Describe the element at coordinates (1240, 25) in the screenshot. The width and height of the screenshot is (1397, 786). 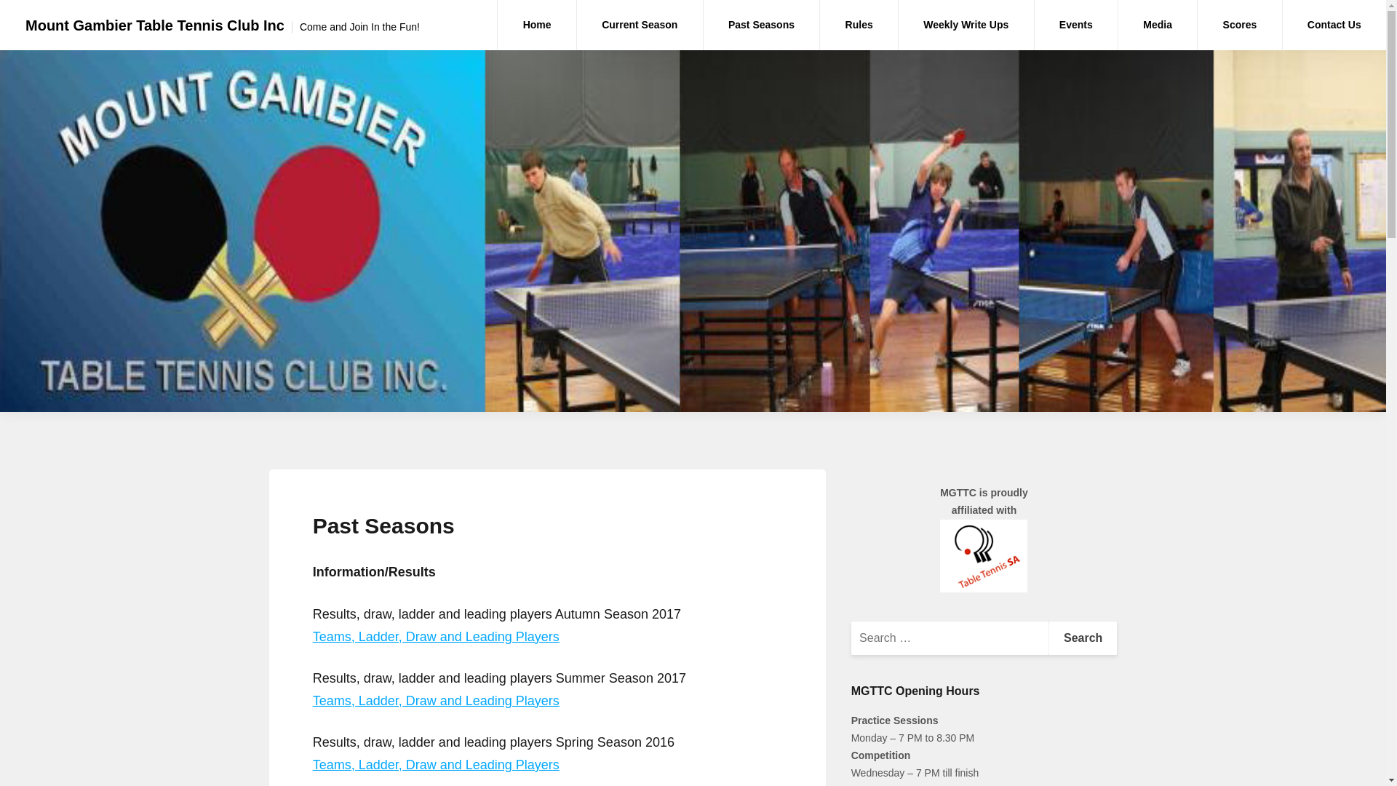
I see `Scores` at that location.